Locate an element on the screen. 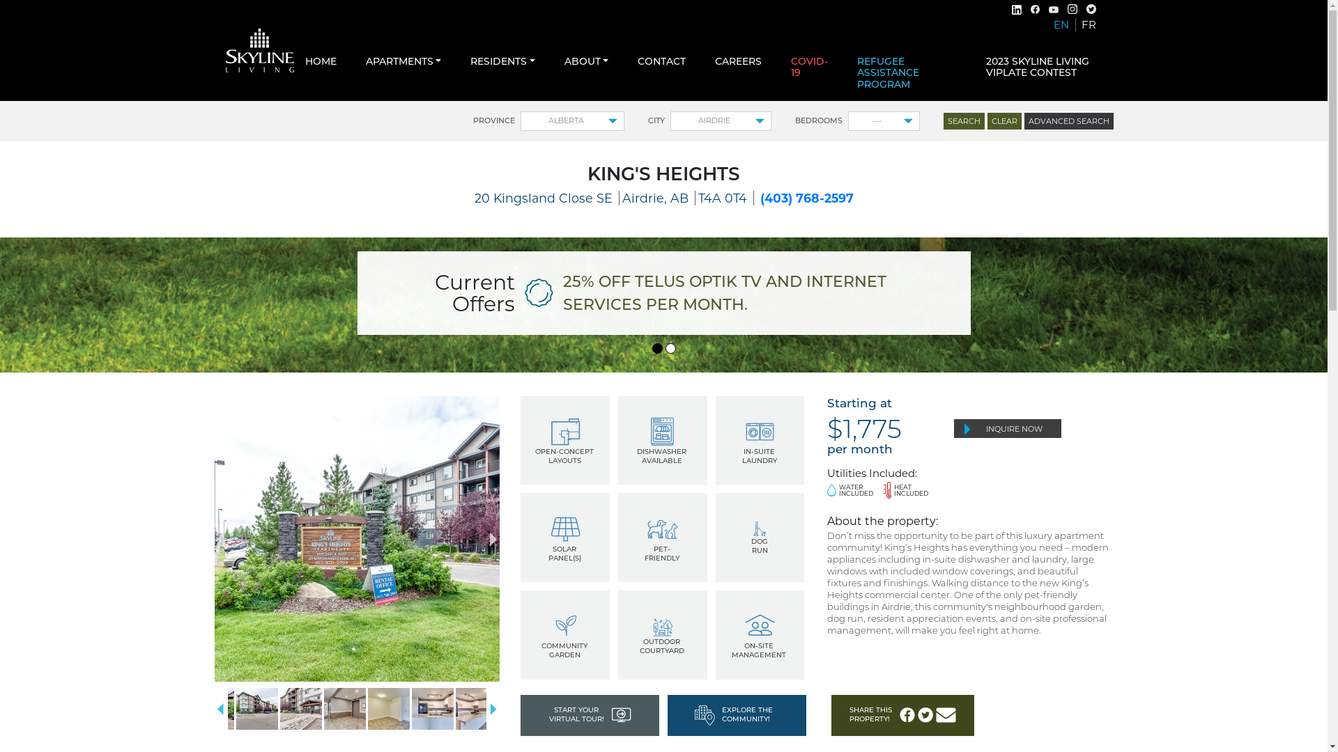  INQUIRE NOW is located at coordinates (1008, 429).